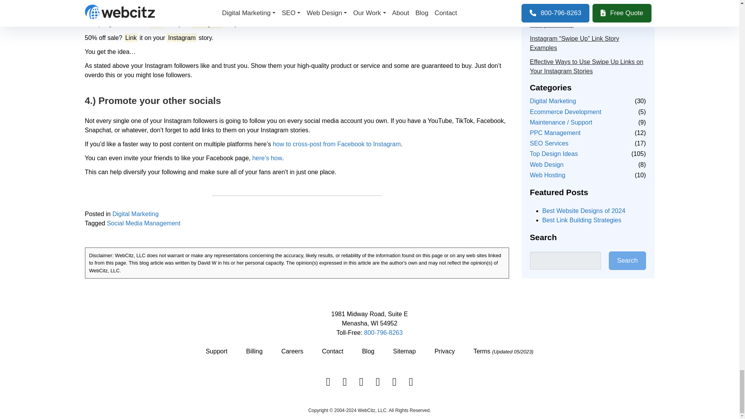  I want to click on Blog, so click(368, 351).